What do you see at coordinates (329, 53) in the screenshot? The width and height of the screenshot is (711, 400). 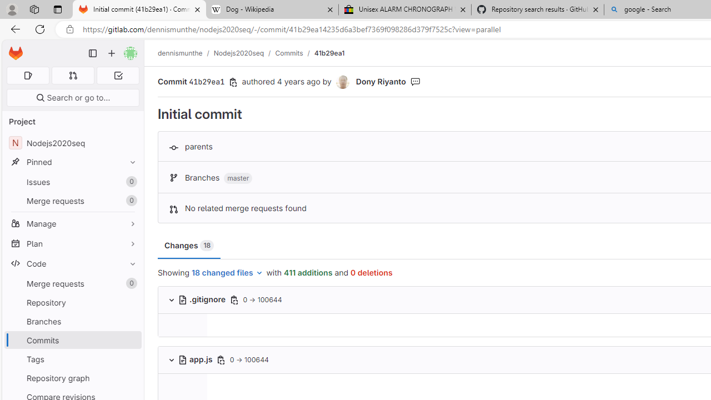 I see `41b29ea1` at bounding box center [329, 53].